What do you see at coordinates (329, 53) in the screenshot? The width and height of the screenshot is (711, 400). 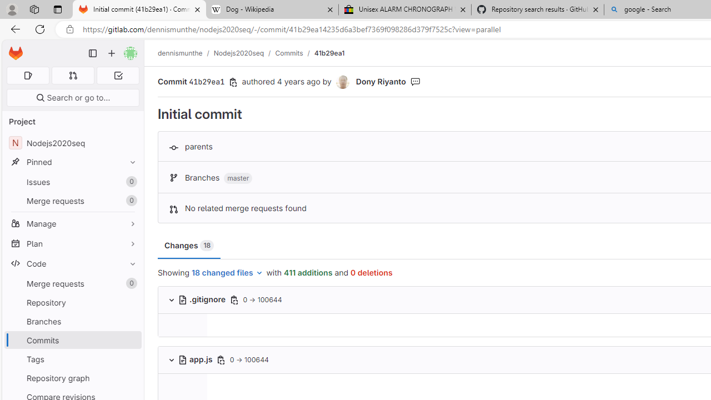 I see `41b29ea1` at bounding box center [329, 53].